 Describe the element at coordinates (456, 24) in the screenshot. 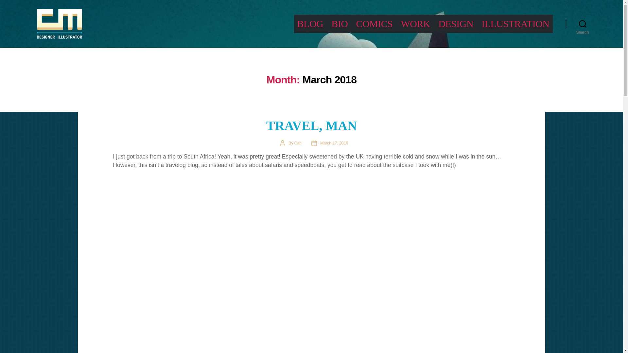

I see `DESIGN` at that location.